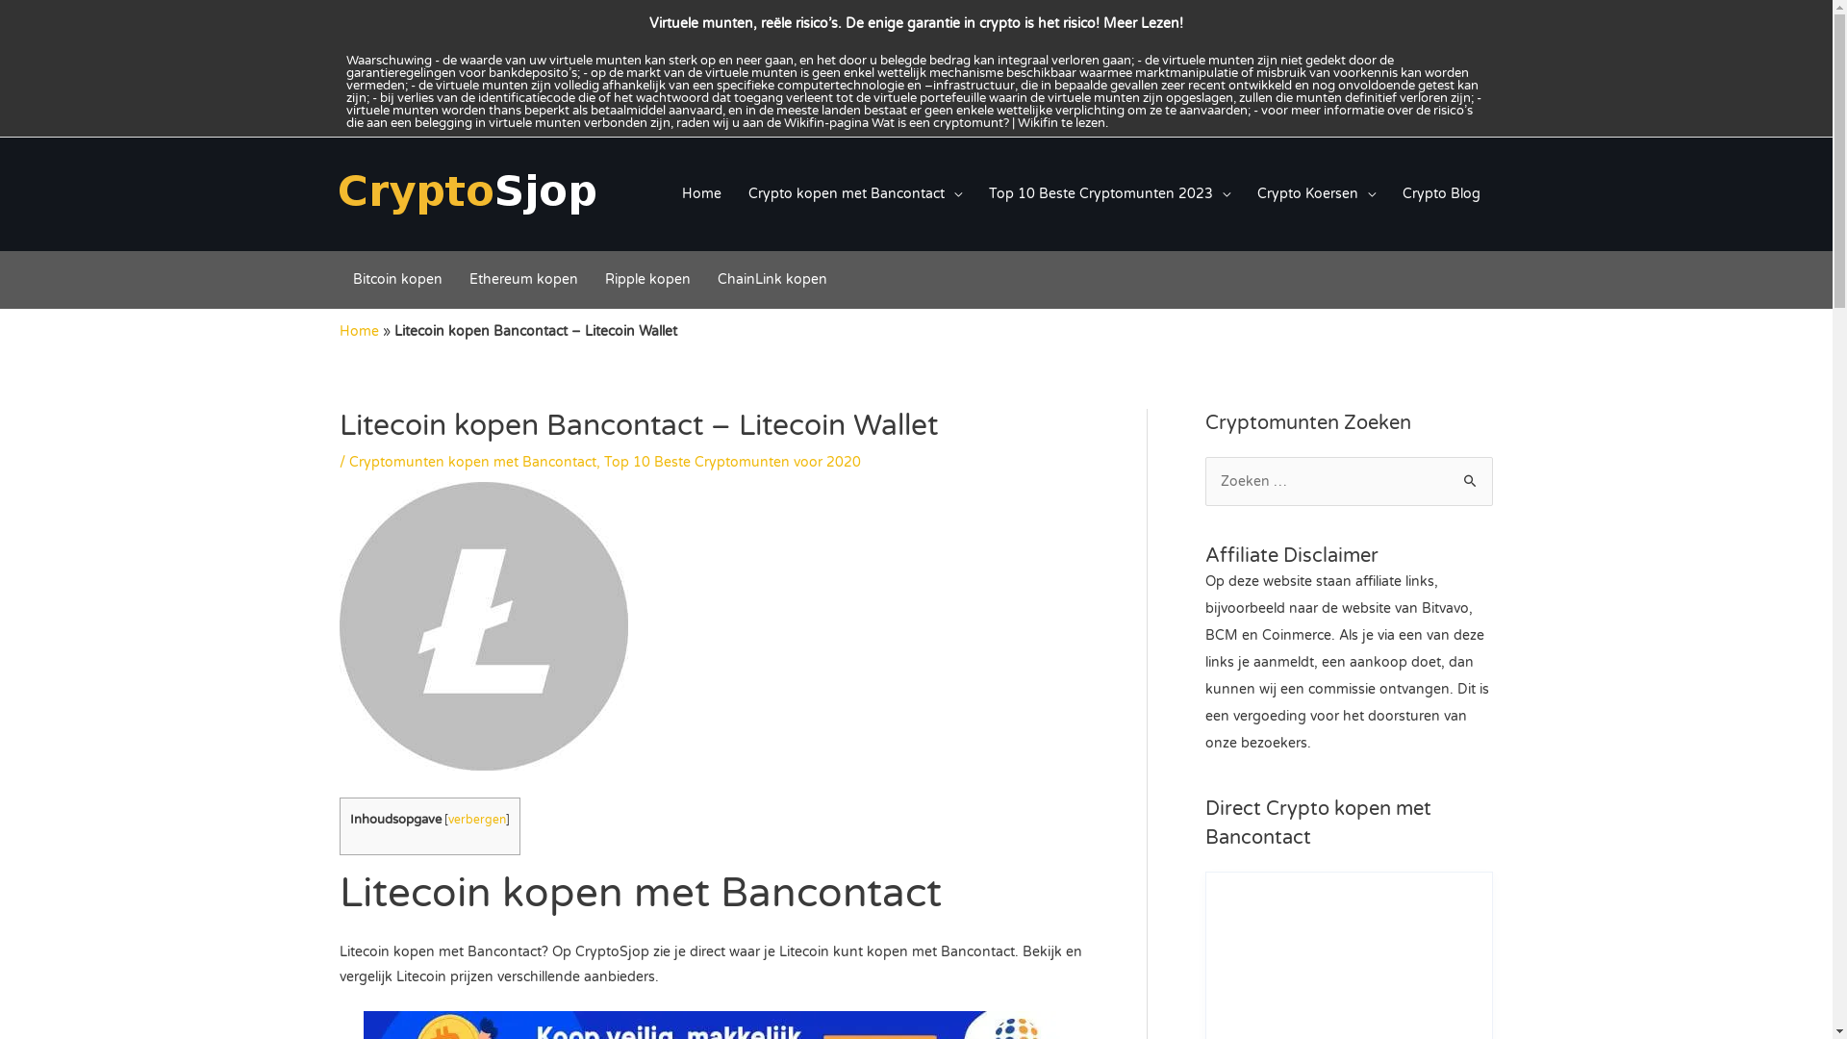  I want to click on verbergen, so click(477, 820).